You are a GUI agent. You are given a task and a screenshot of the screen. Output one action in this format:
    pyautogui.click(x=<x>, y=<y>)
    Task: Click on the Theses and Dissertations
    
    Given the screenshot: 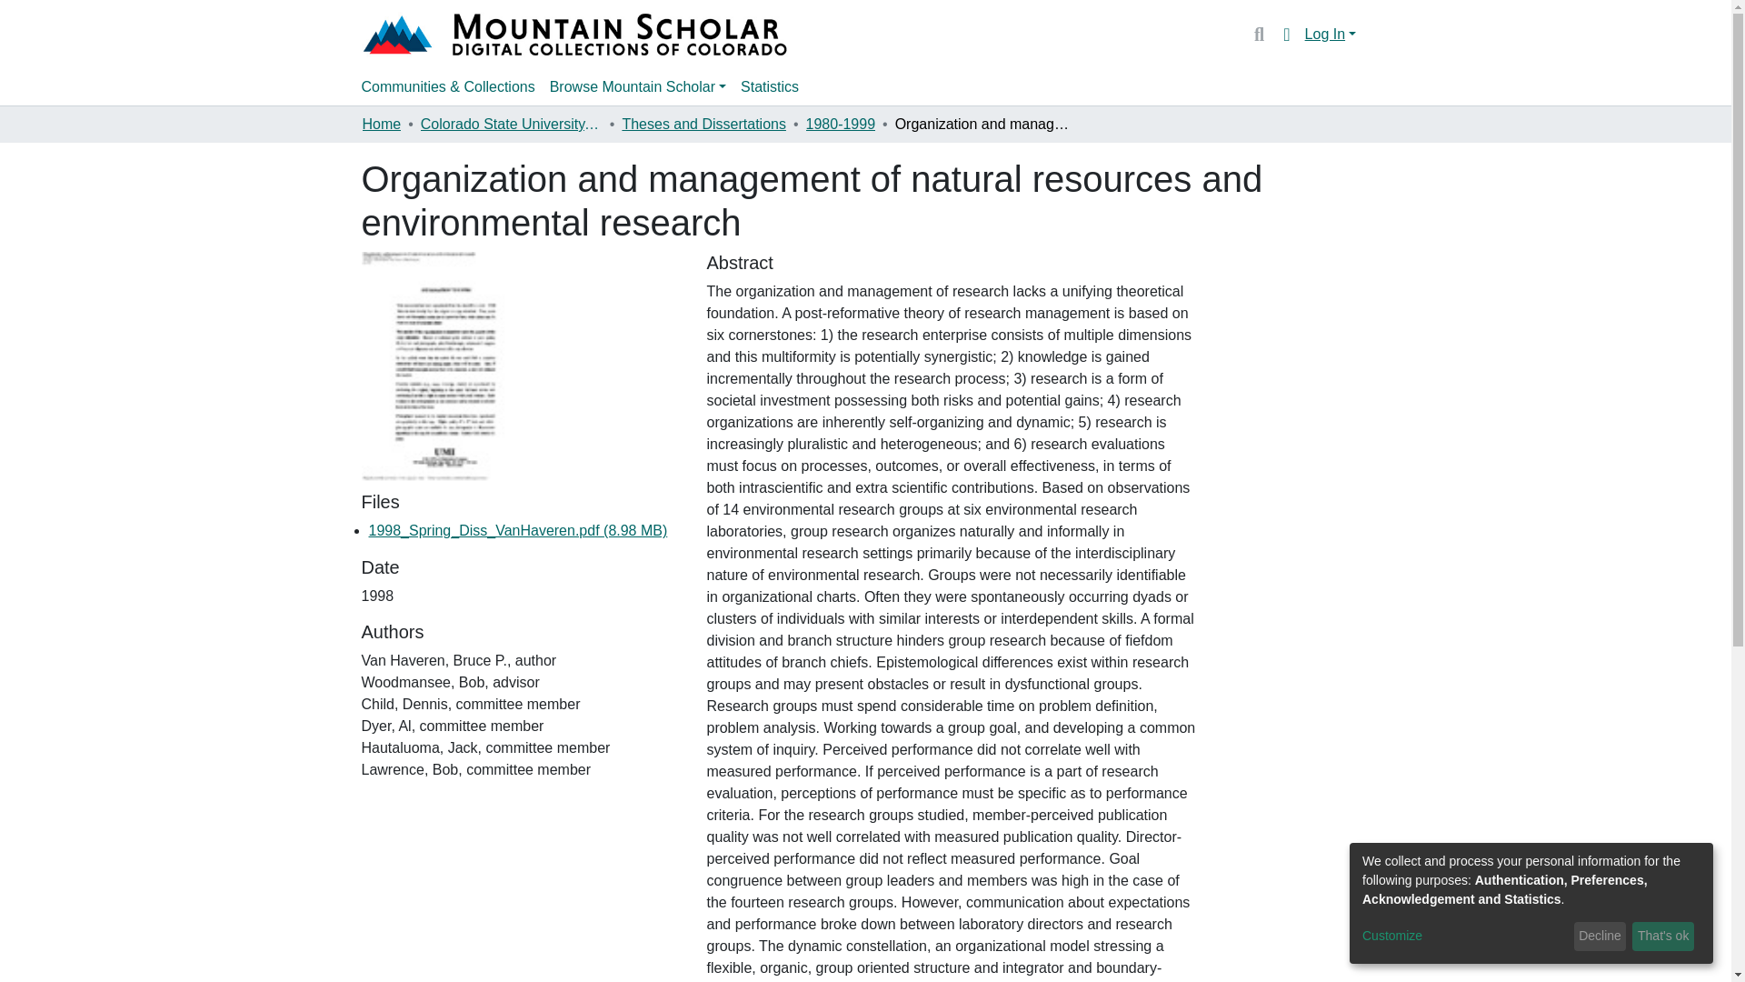 What is the action you would take?
    pyautogui.click(x=703, y=125)
    